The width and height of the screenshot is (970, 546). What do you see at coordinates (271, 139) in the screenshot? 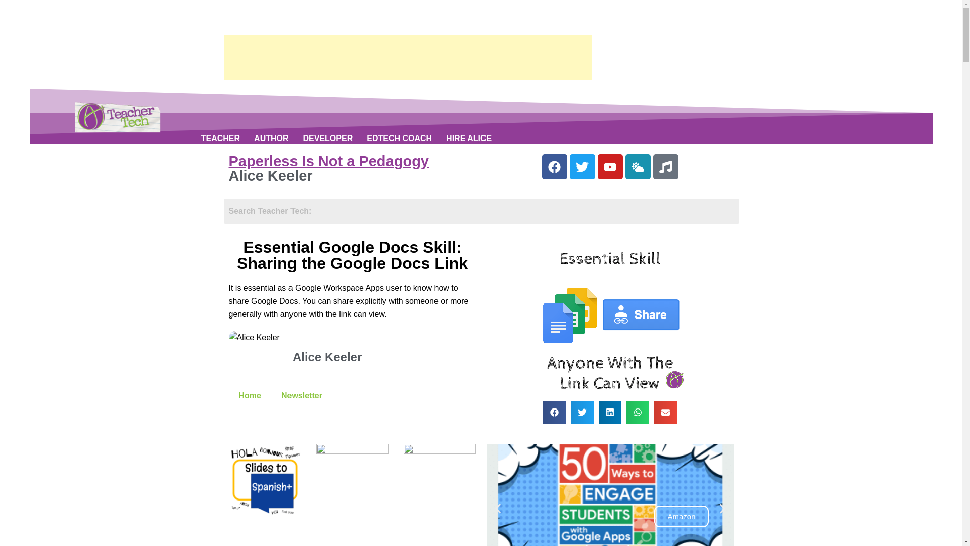
I see `AUTHOR` at bounding box center [271, 139].